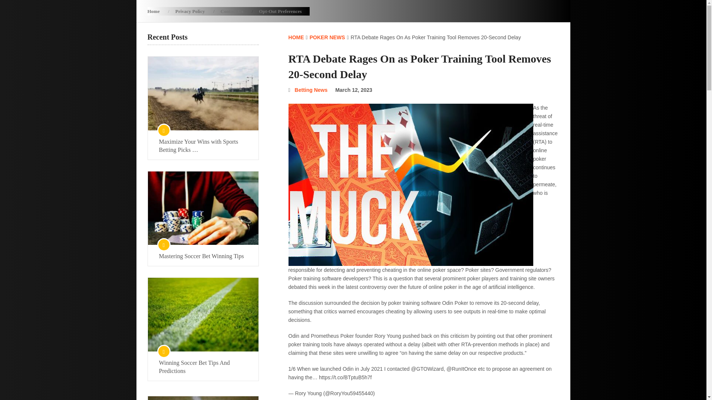 The height and width of the screenshot is (400, 712). Describe the element at coordinates (202, 93) in the screenshot. I see `Maximize Your Wins with Sports Betting Picks Forum` at that location.